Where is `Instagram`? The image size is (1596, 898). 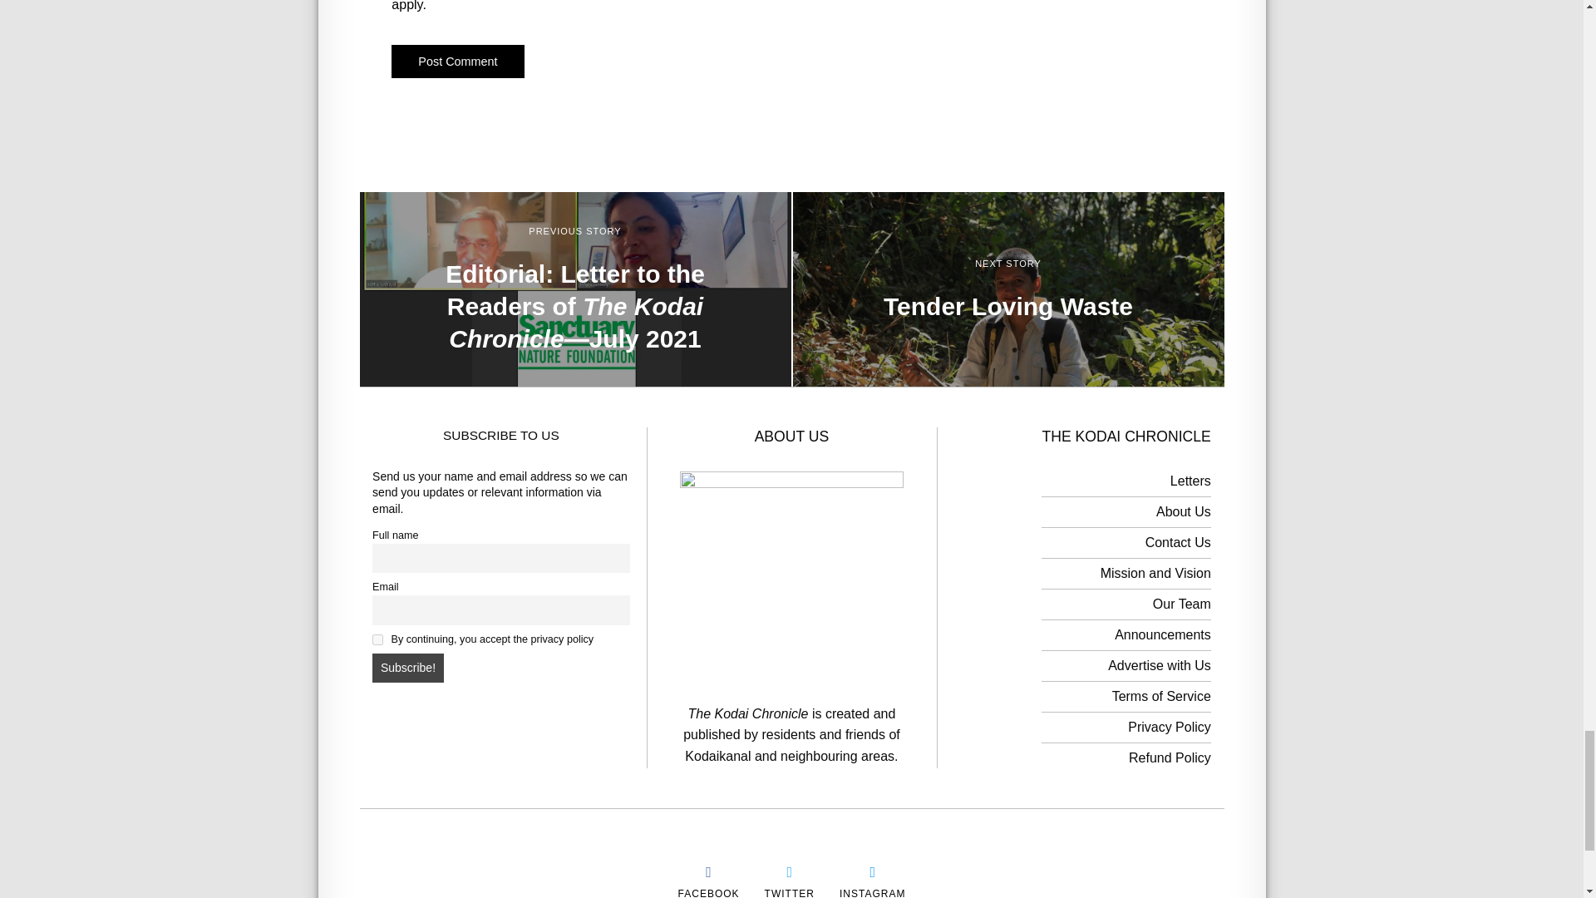 Instagram is located at coordinates (872, 891).